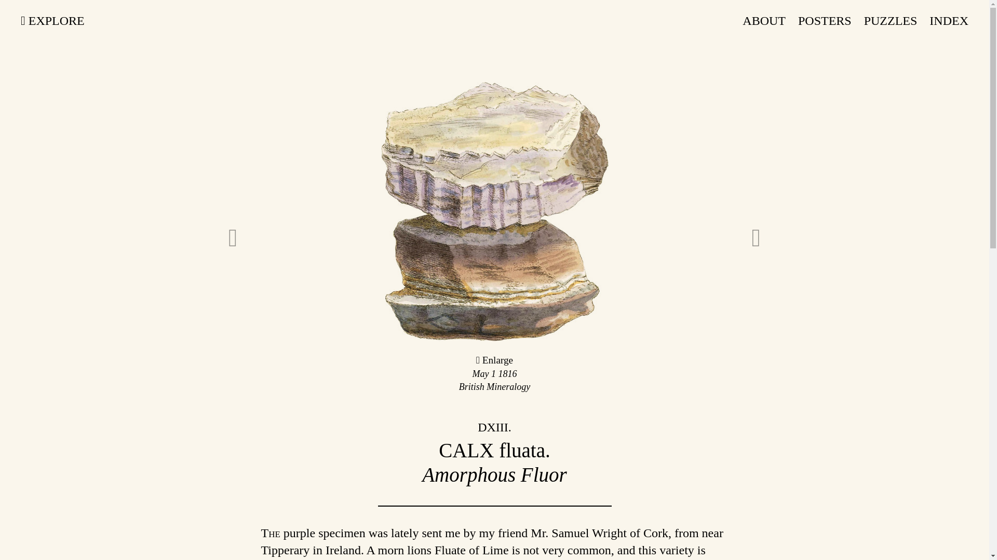 Image resolution: width=997 pixels, height=560 pixels. I want to click on ABOUT, so click(764, 21).